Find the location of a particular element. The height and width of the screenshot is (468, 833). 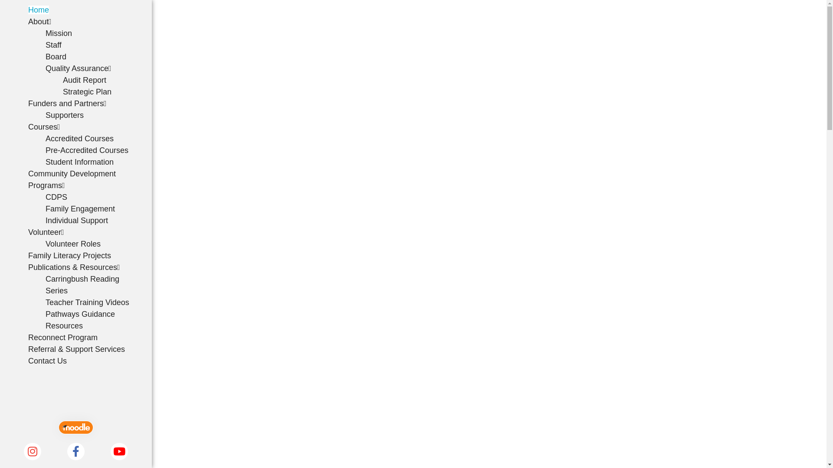

Referral & Support Services is located at coordinates (76, 349).